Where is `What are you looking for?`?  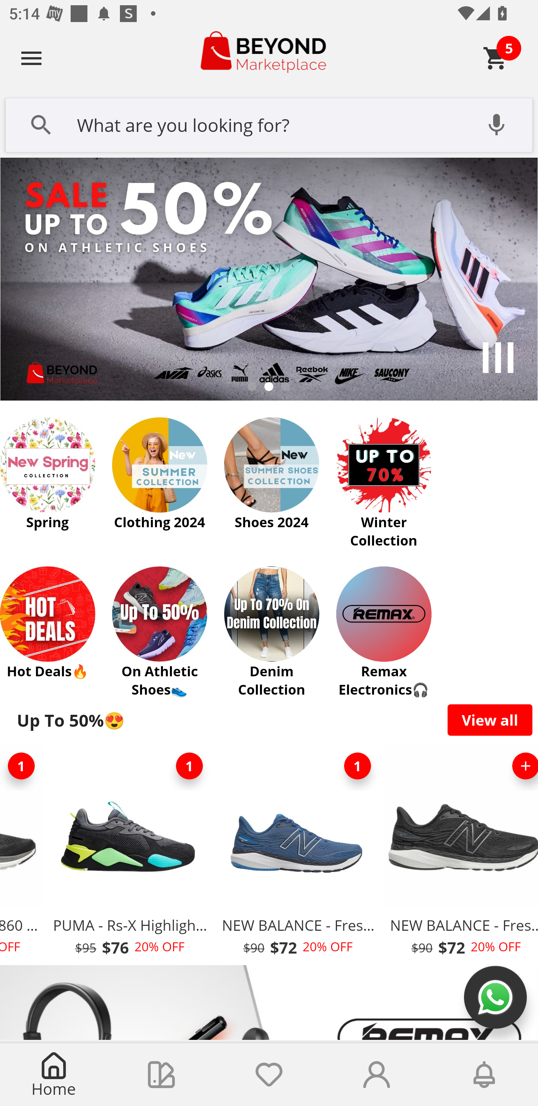 What are you looking for? is located at coordinates (269, 124).